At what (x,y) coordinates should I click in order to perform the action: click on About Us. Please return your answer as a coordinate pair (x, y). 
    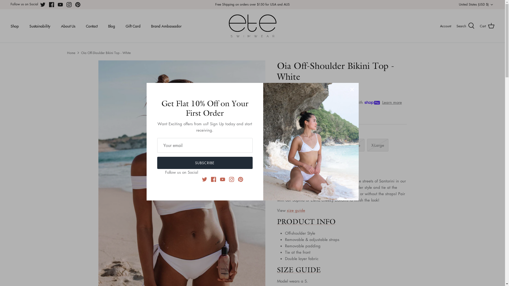
    Looking at the image, I should click on (68, 26).